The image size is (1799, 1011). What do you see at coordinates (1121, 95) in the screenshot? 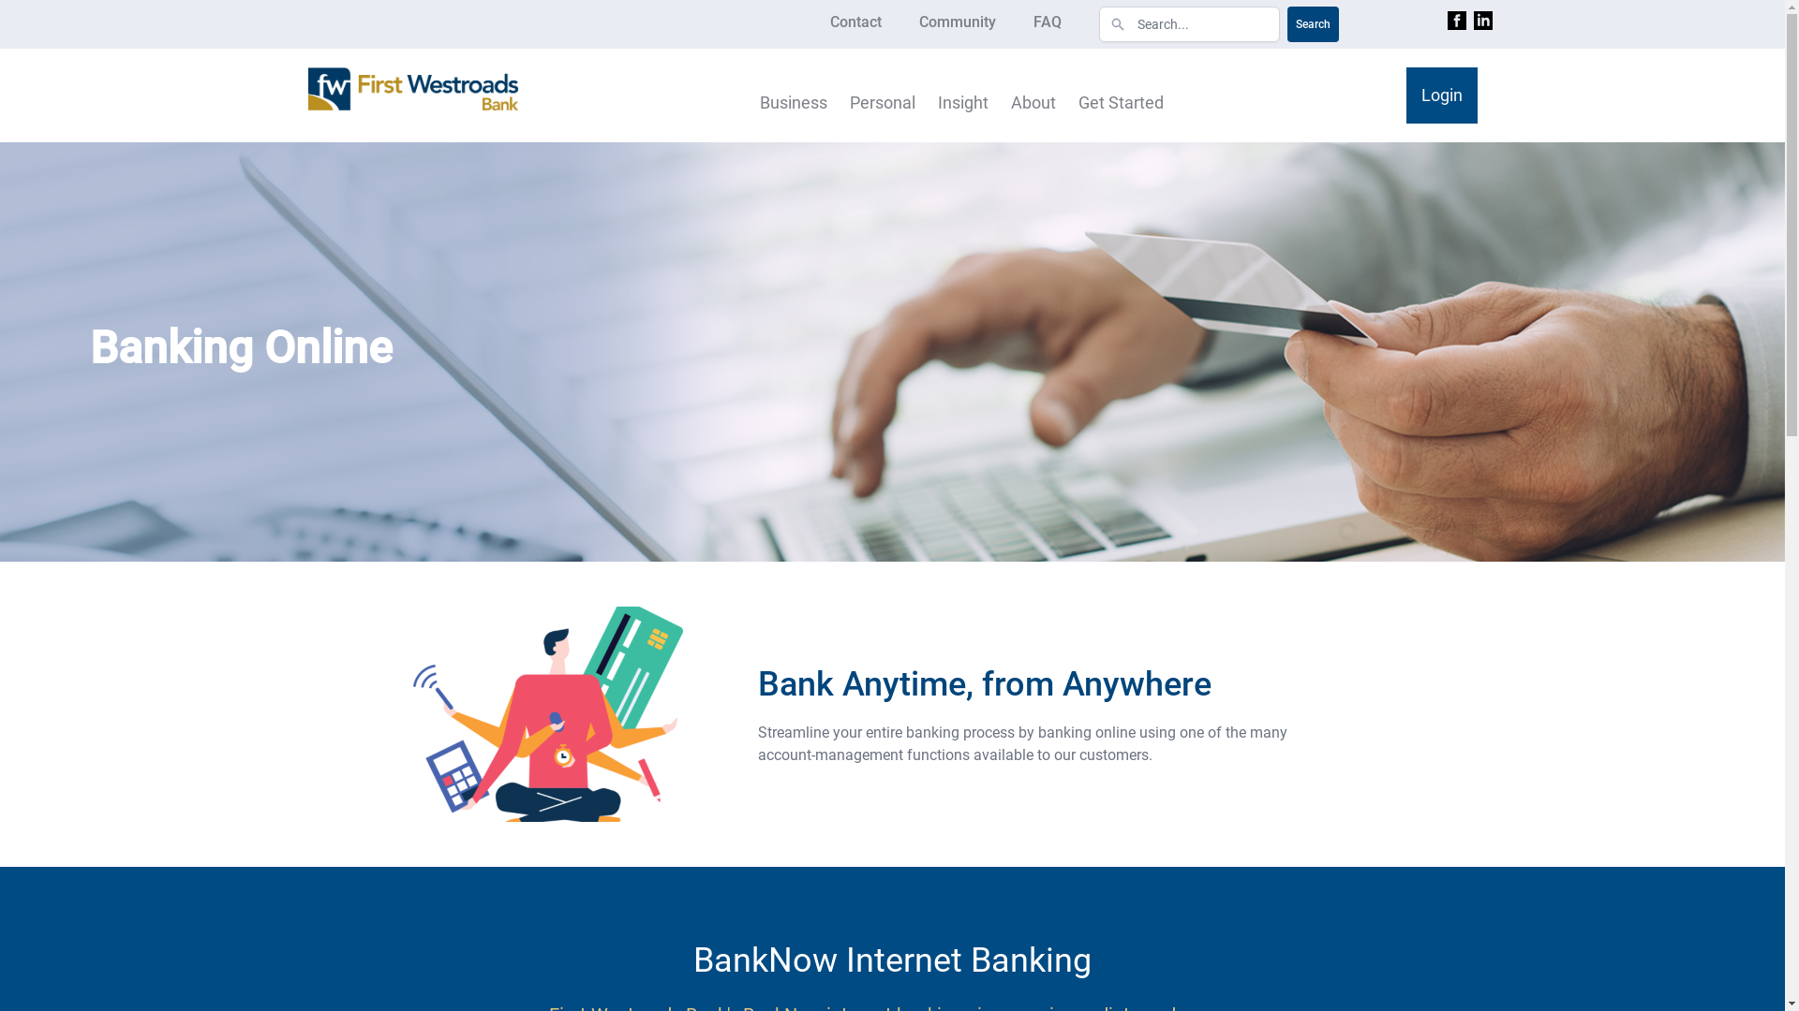
I see `Get Started` at bounding box center [1121, 95].